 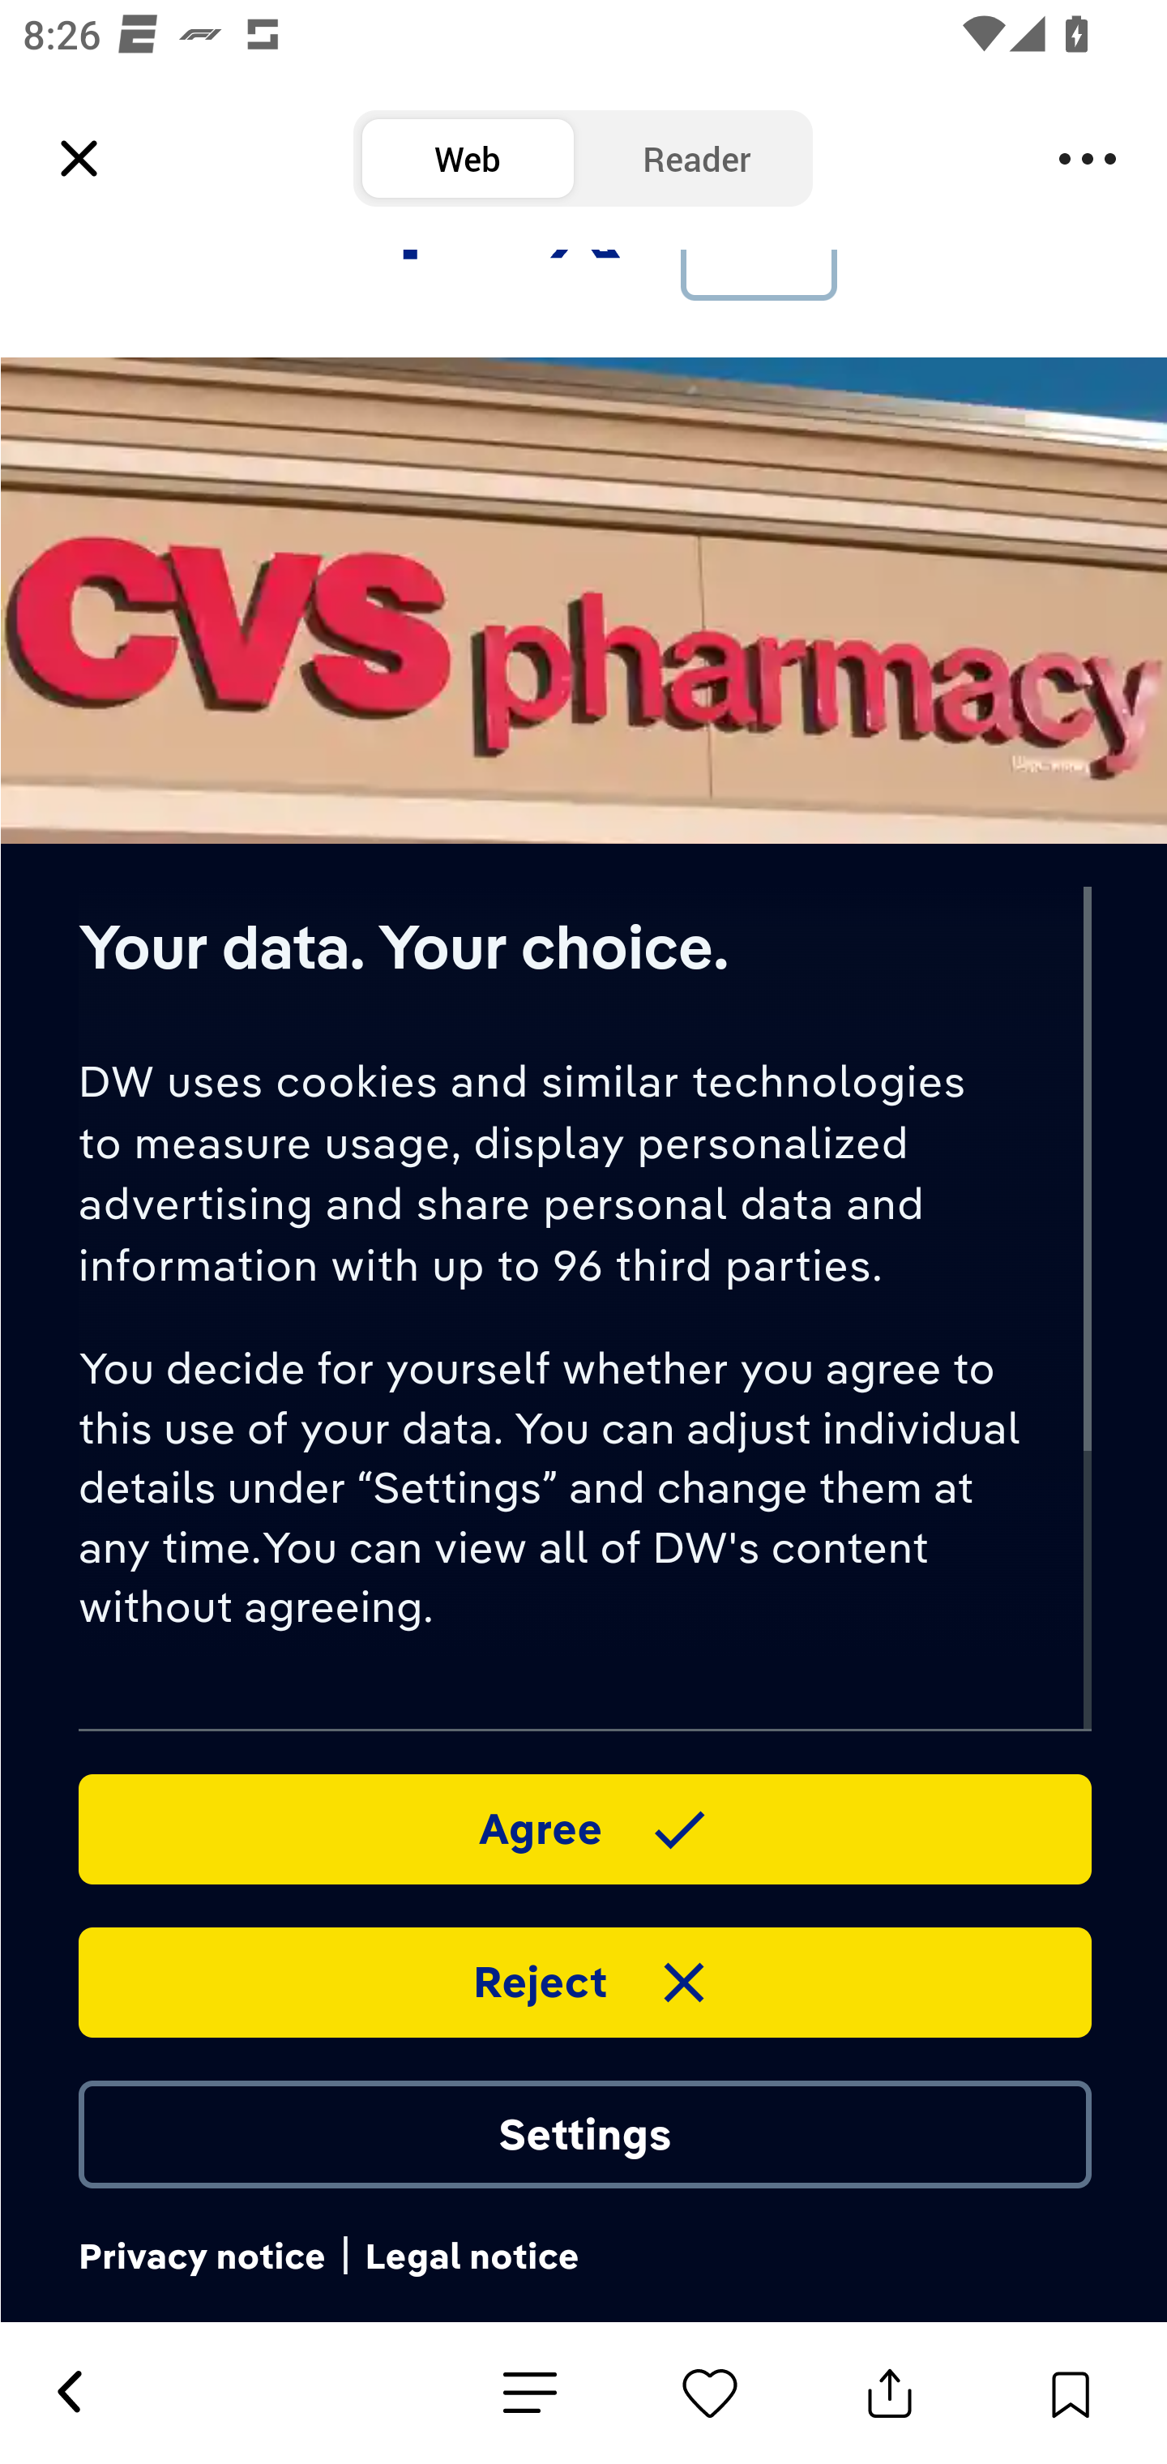 I want to click on News Detail Emotion, so click(x=710, y=2393).